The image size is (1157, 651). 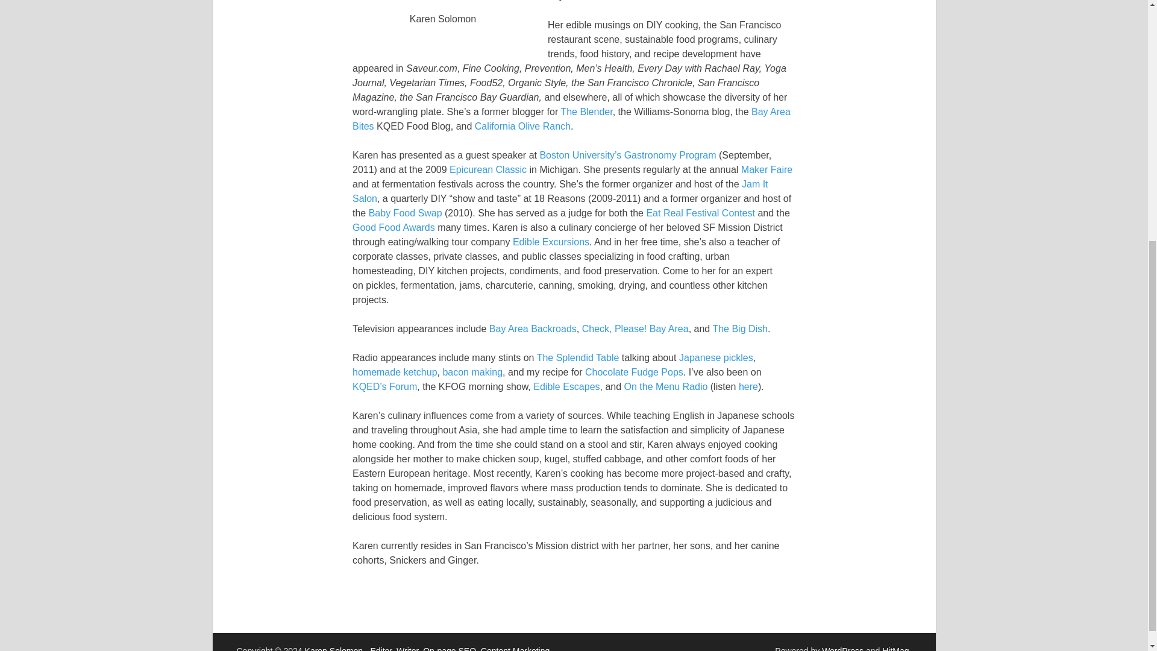 What do you see at coordinates (394, 227) in the screenshot?
I see `Good Food Awards` at bounding box center [394, 227].